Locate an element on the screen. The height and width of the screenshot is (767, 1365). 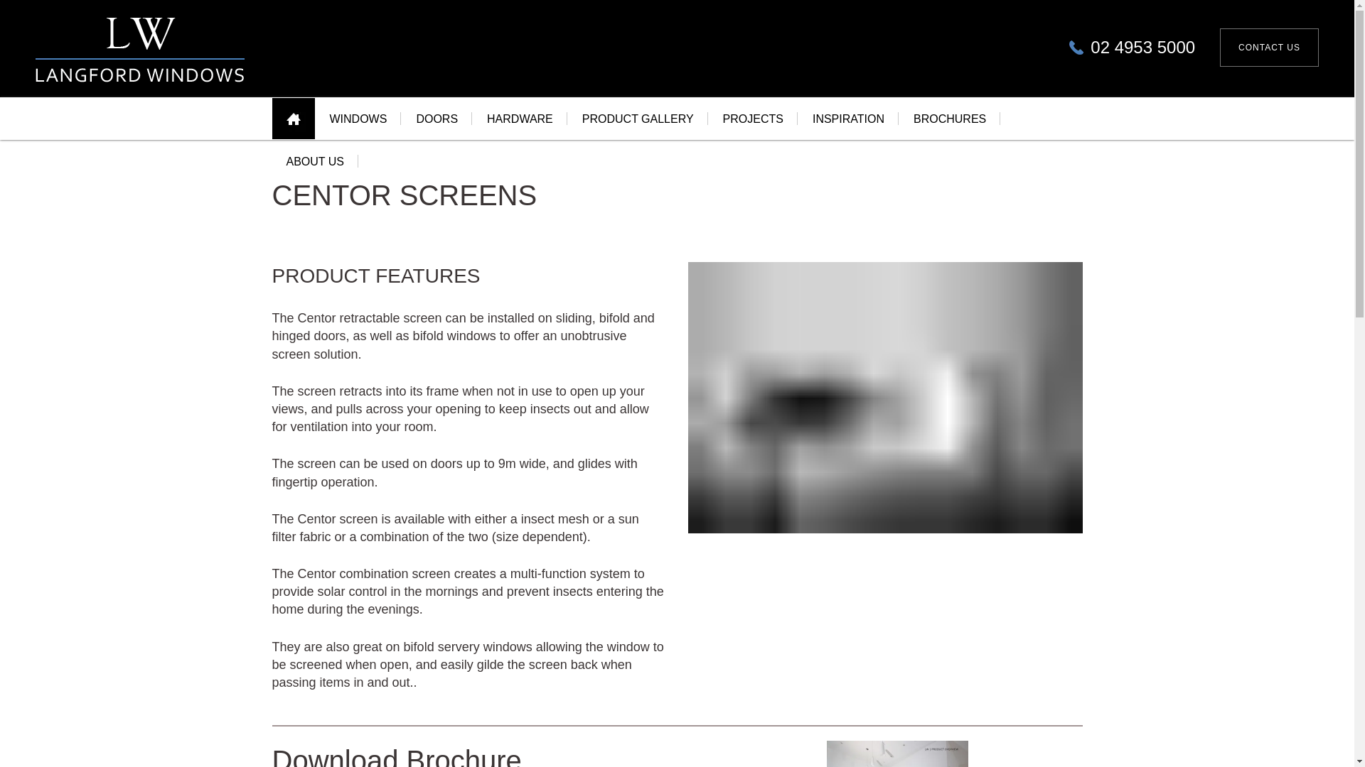
WINDOWS is located at coordinates (358, 126).